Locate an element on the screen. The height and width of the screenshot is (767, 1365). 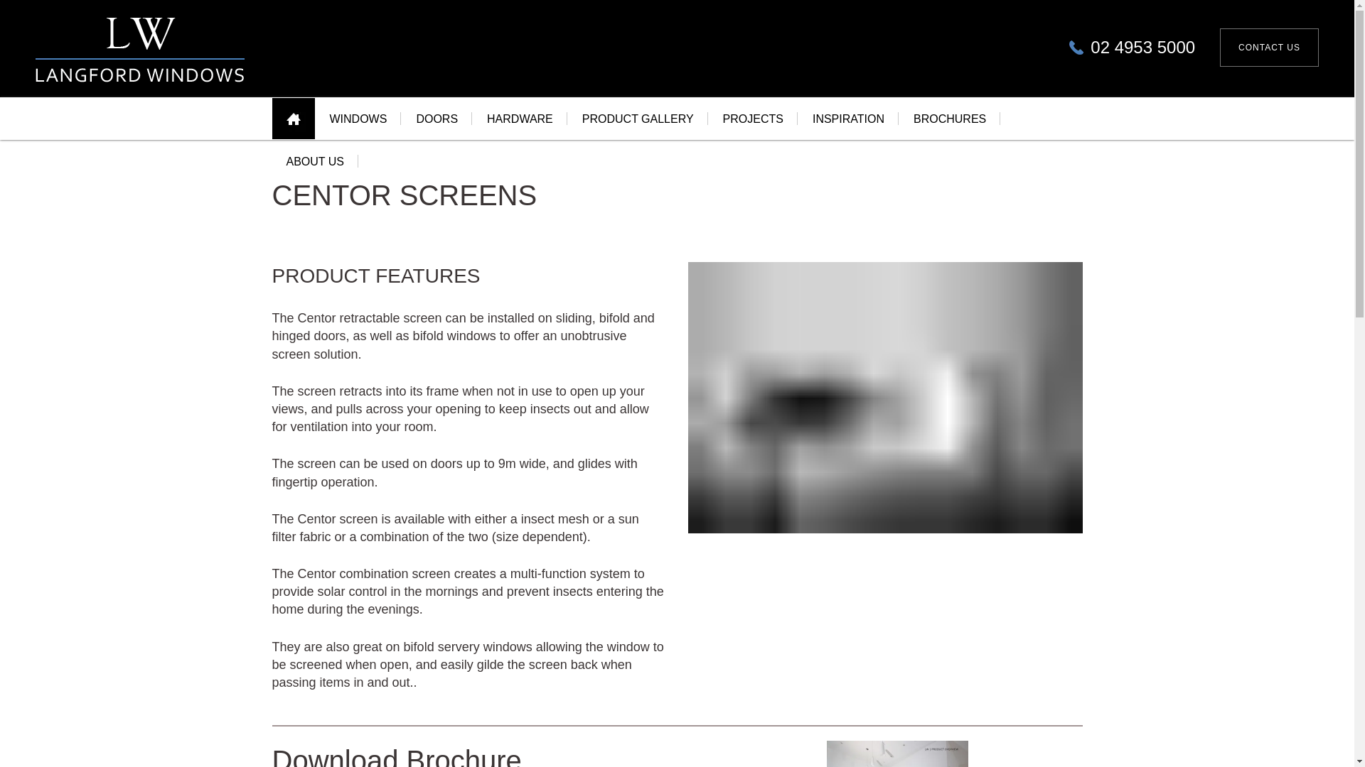
WINDOWS is located at coordinates (358, 126).